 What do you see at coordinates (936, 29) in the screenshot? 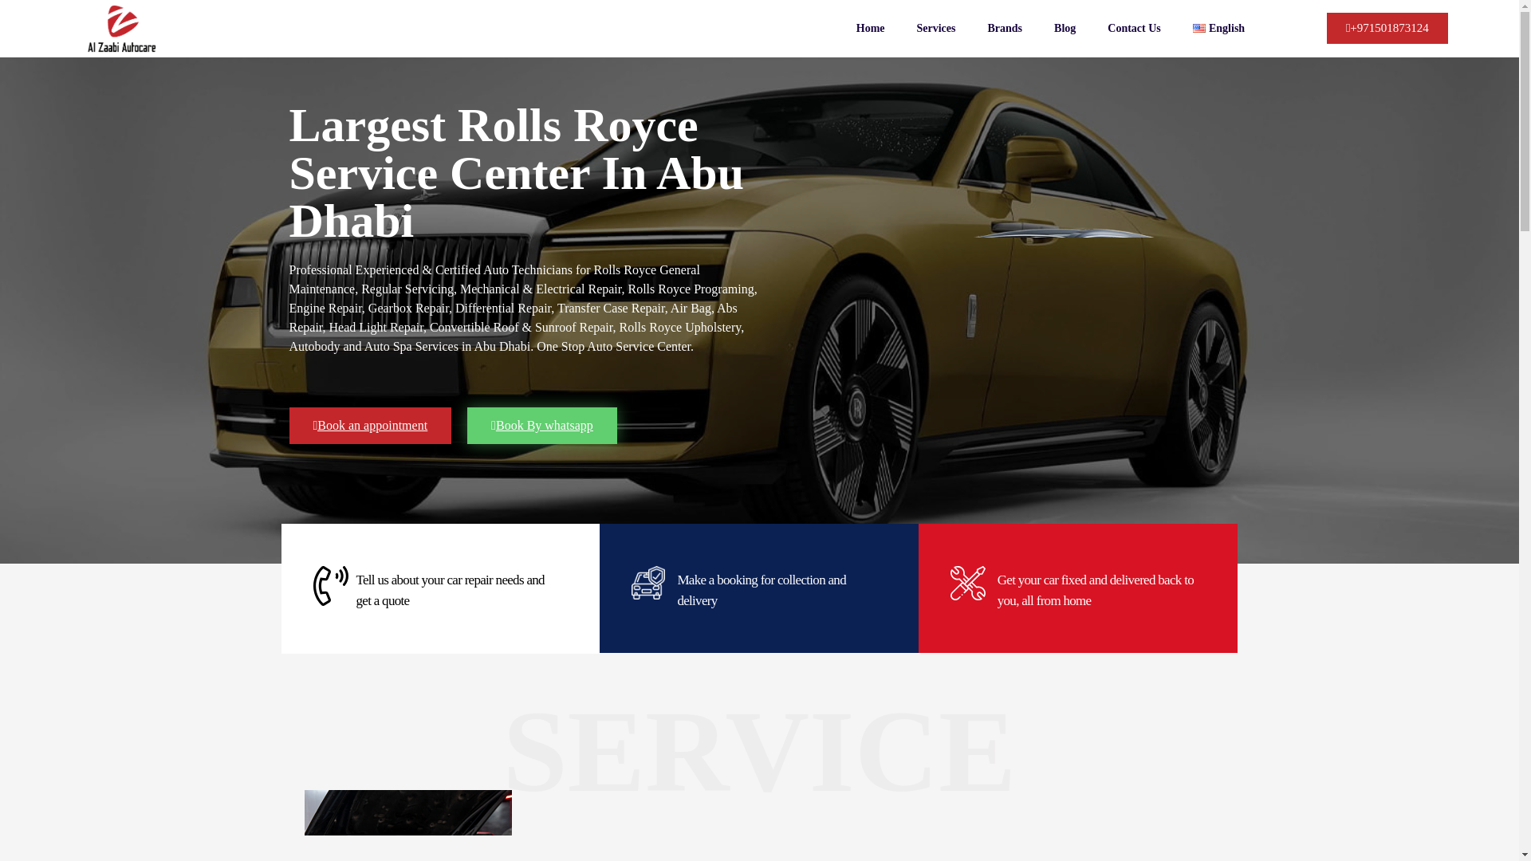
I see `Services` at bounding box center [936, 29].